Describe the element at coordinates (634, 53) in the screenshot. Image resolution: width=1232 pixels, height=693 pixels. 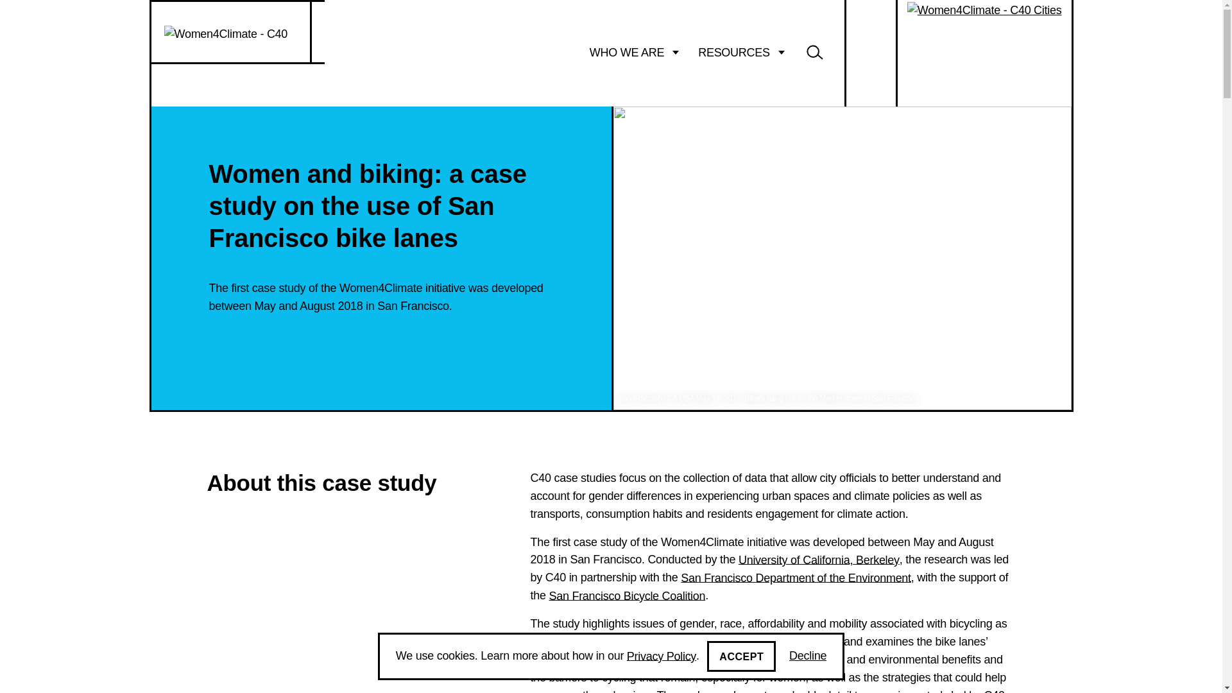
I see `WHO WE ARE` at that location.